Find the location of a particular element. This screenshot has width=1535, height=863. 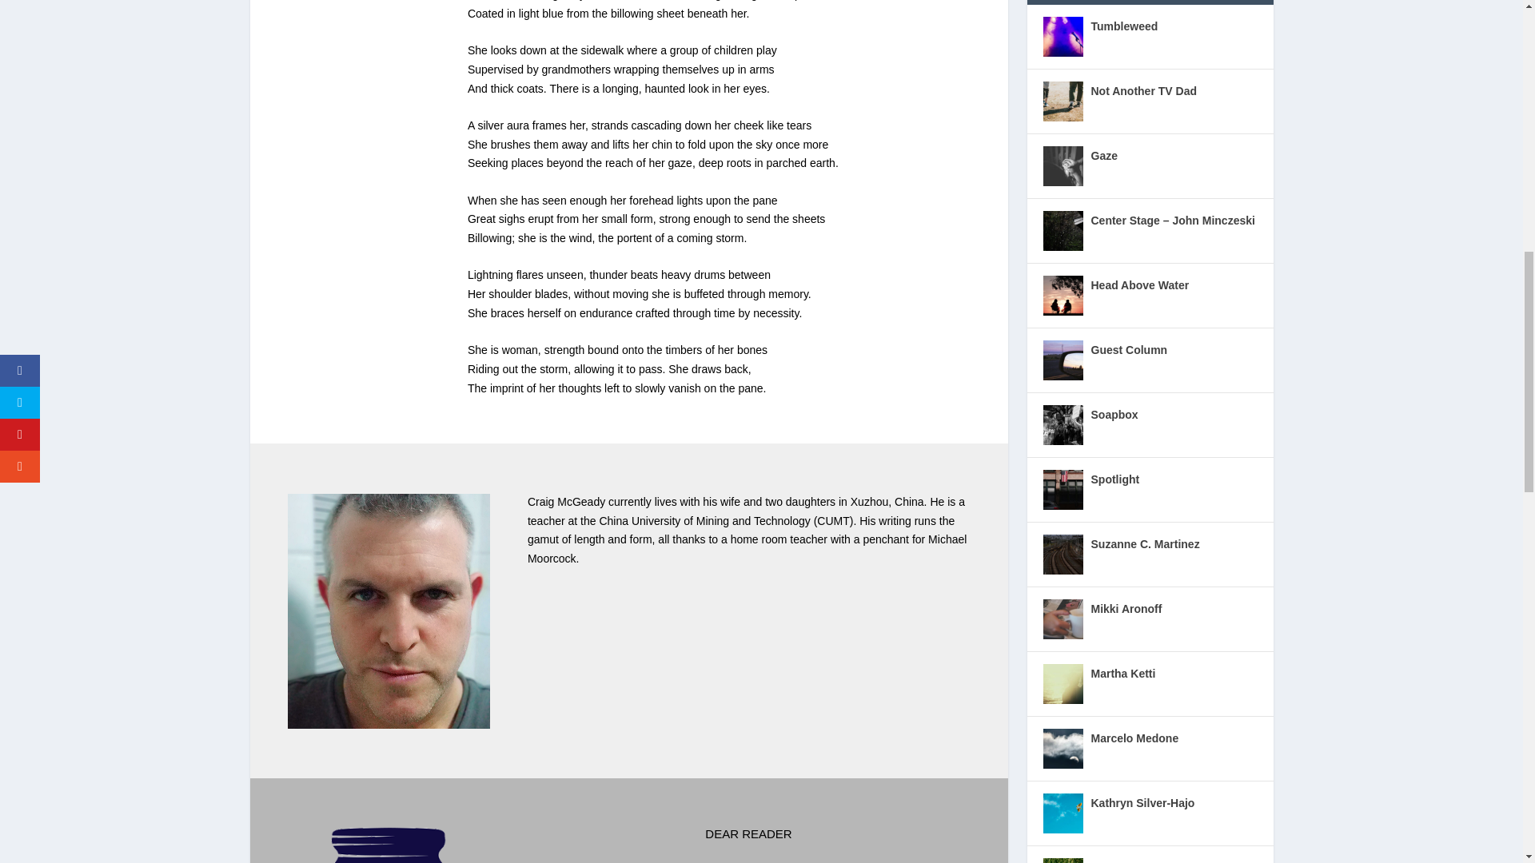

Tumbleweed is located at coordinates (1062, 37).